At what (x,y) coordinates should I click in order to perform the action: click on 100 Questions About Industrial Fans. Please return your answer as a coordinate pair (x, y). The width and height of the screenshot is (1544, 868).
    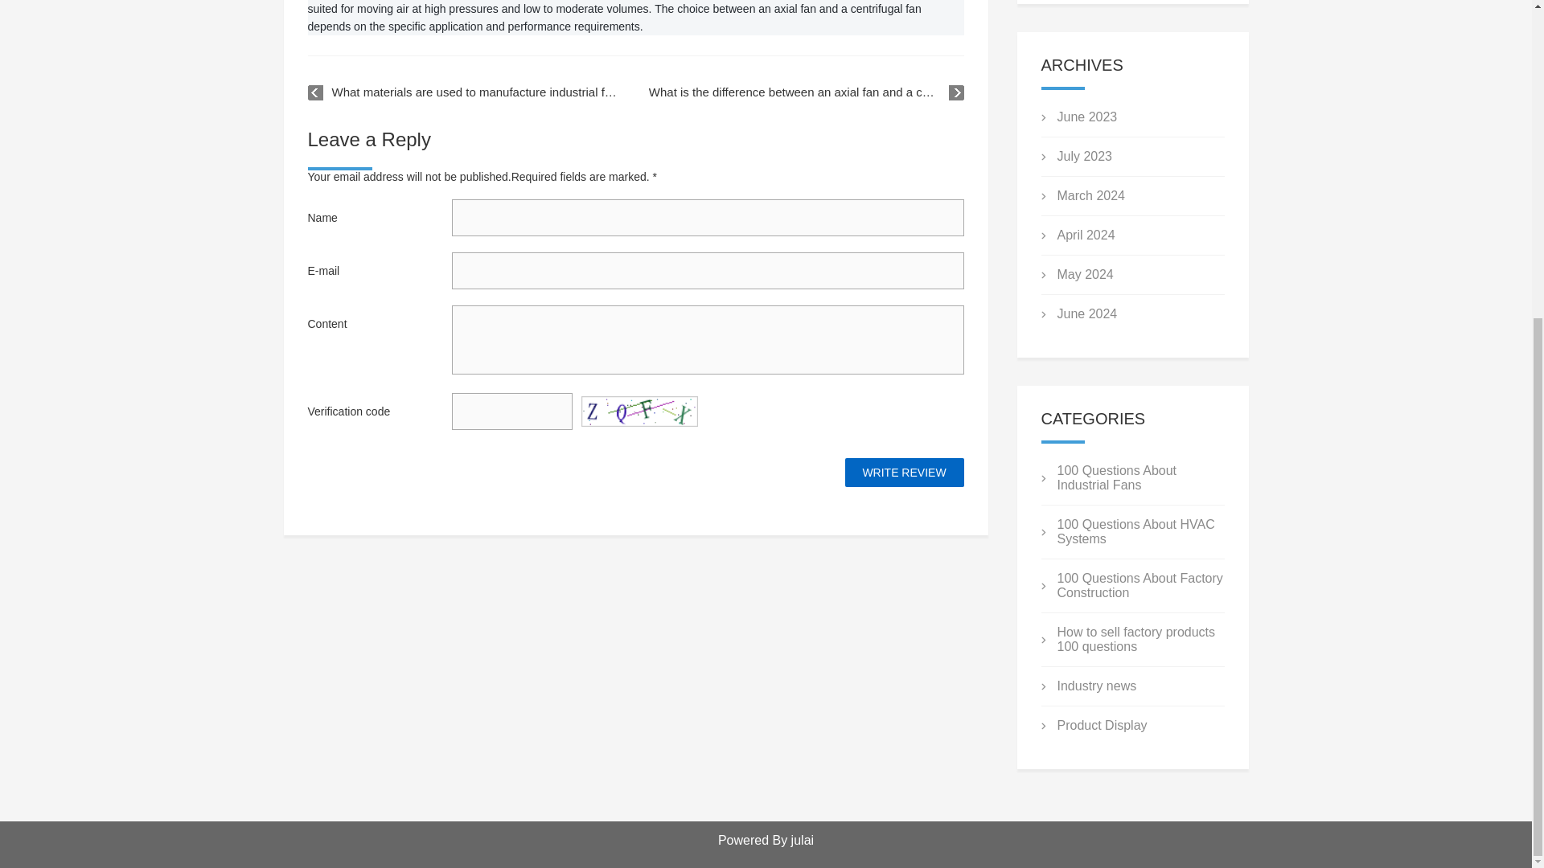
    Looking at the image, I should click on (1116, 477).